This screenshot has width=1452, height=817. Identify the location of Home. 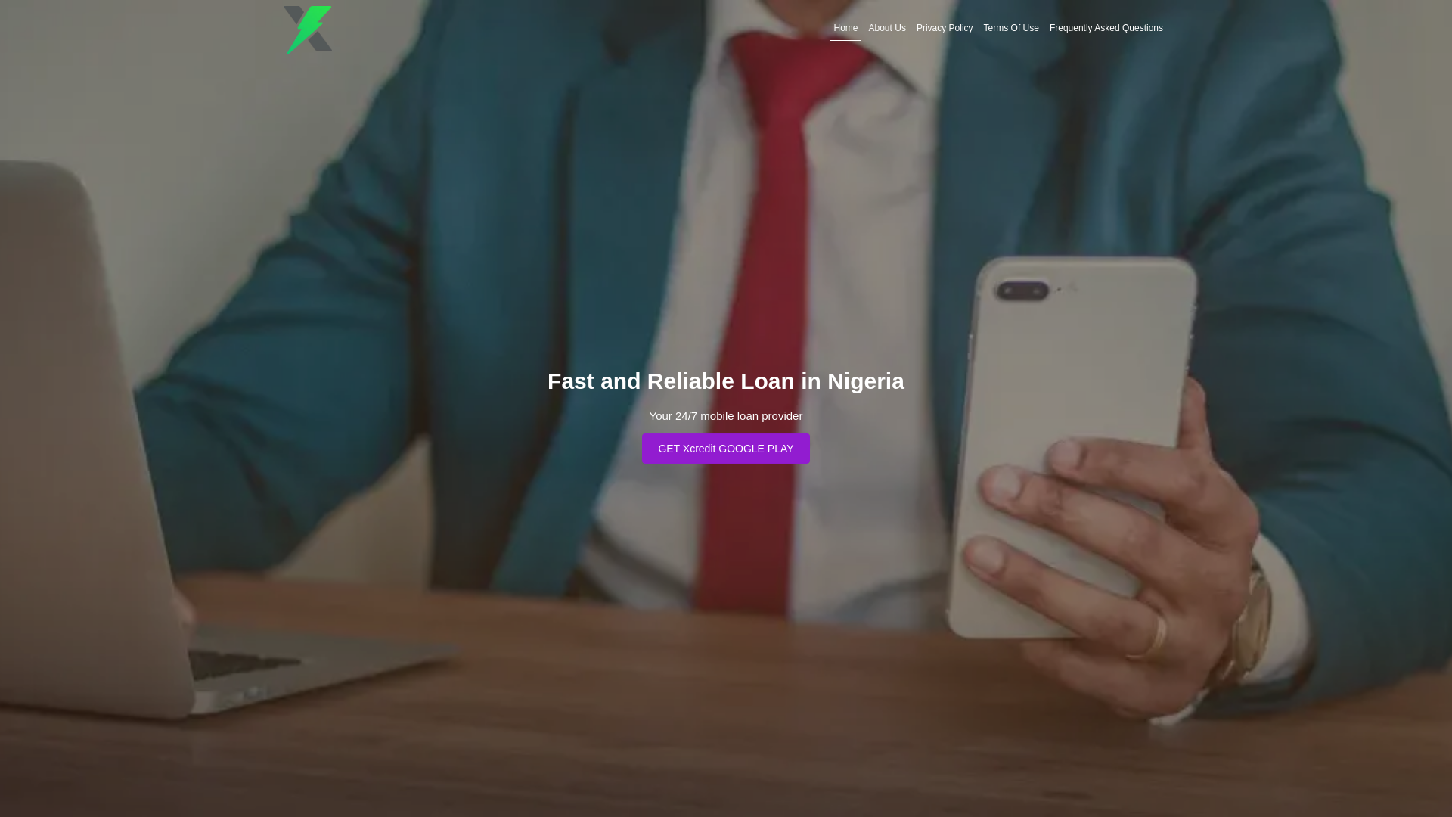
(846, 28).